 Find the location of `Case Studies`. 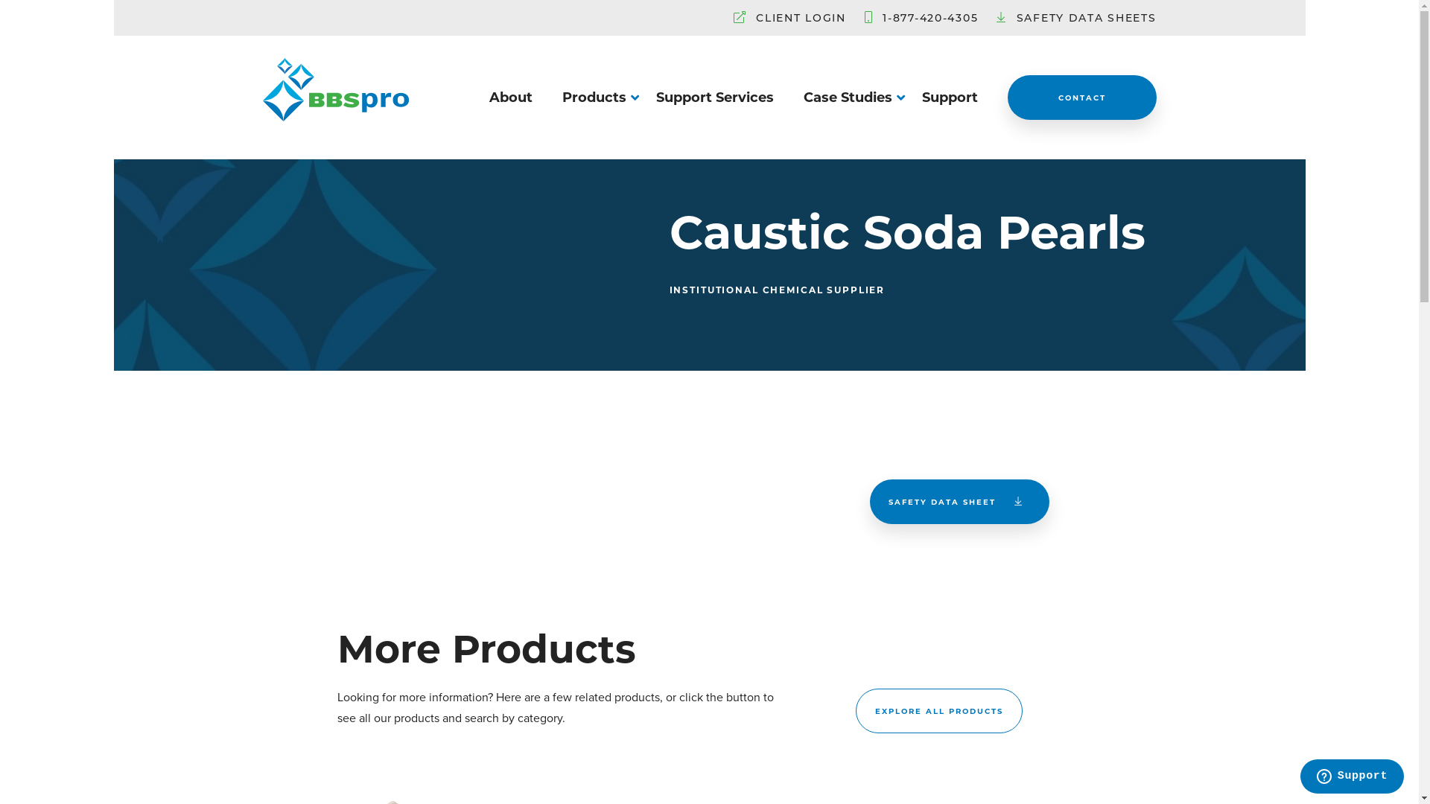

Case Studies is located at coordinates (848, 98).